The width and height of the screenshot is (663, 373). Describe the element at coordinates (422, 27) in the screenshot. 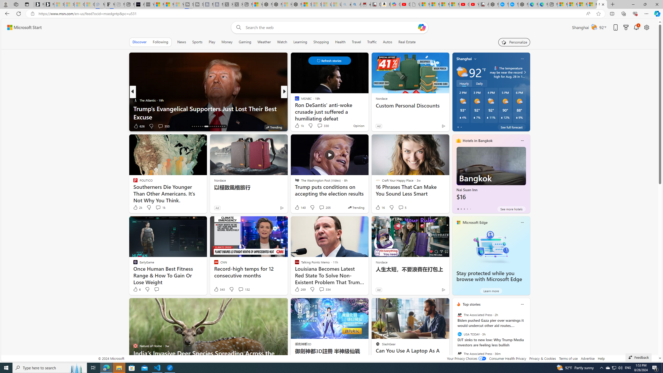

I see `Open Copilot` at that location.